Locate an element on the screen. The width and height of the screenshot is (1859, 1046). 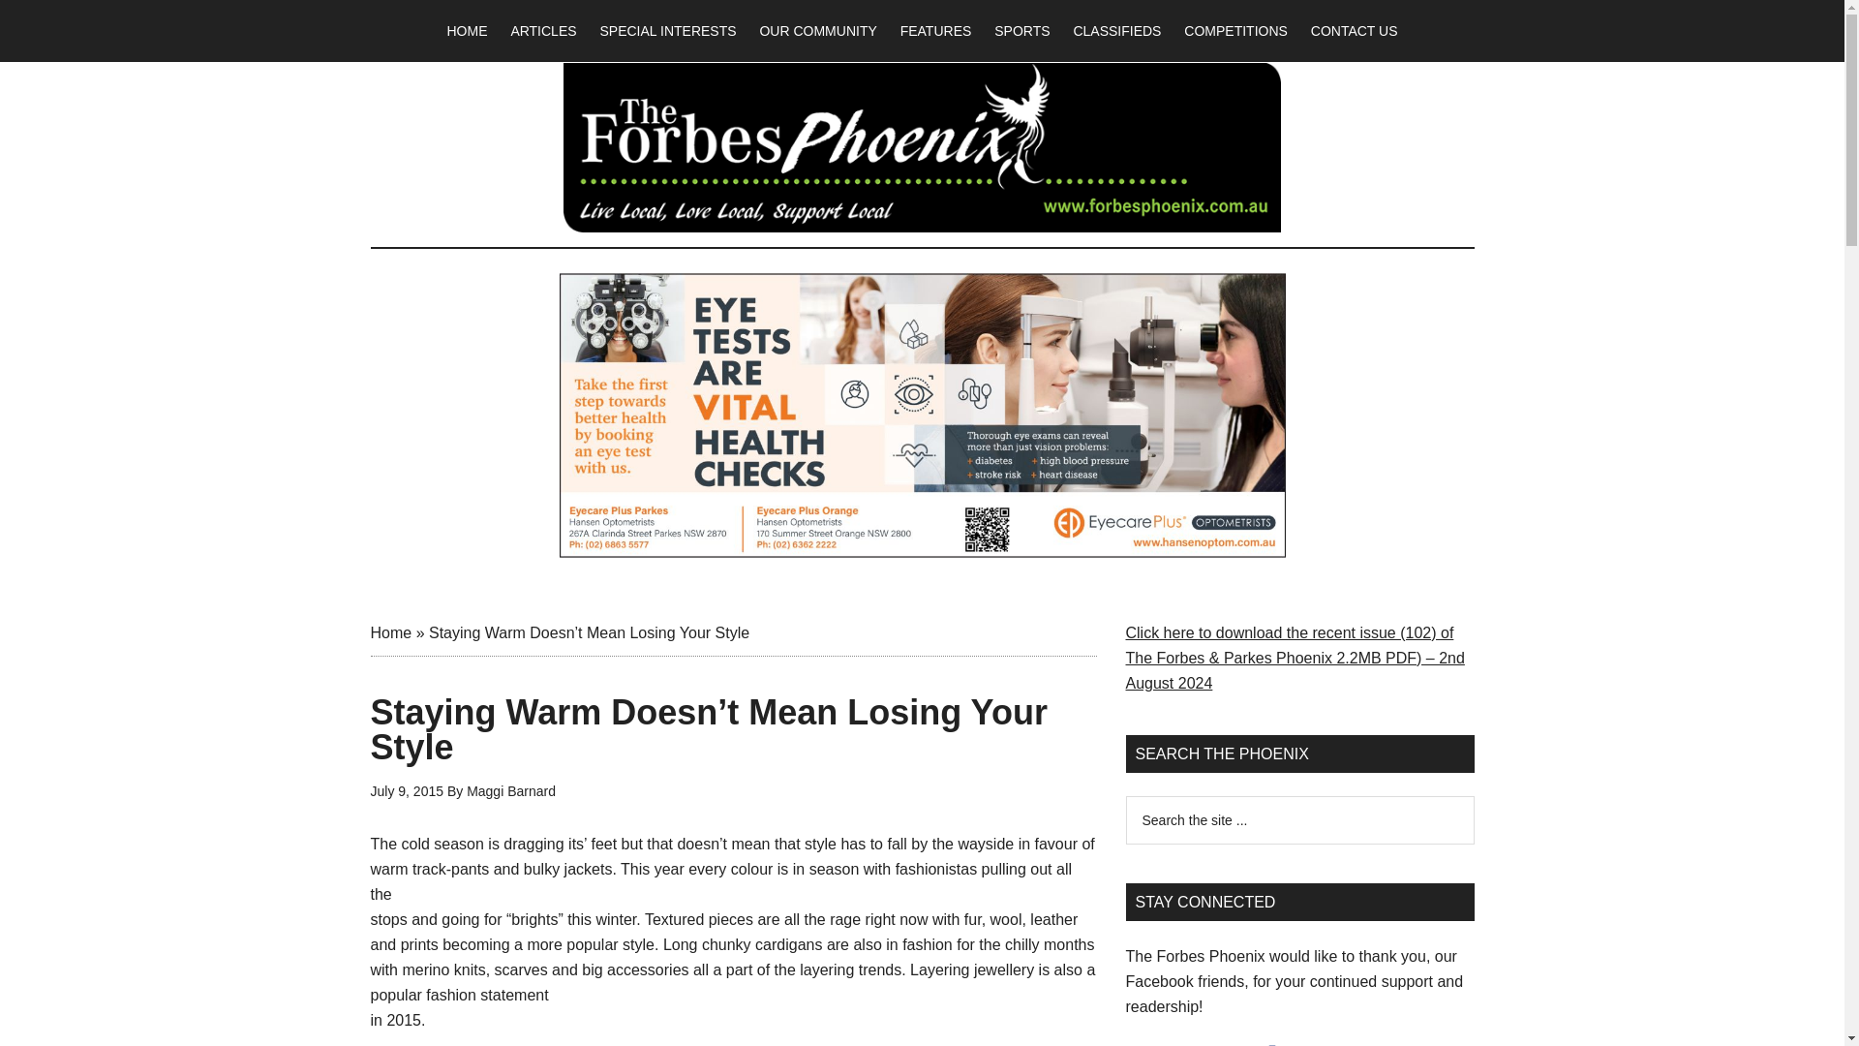
ARTICLES is located at coordinates (542, 31).